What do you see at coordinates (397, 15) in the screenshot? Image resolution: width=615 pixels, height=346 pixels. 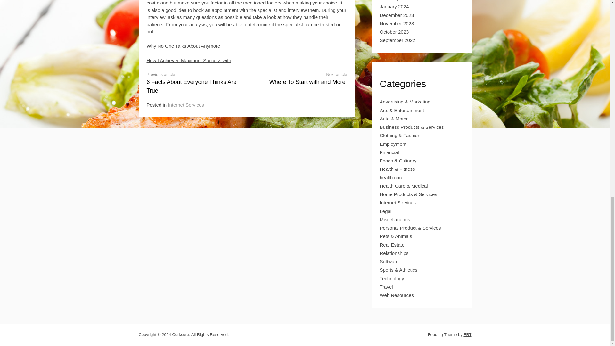 I see `Internet Services` at bounding box center [397, 15].